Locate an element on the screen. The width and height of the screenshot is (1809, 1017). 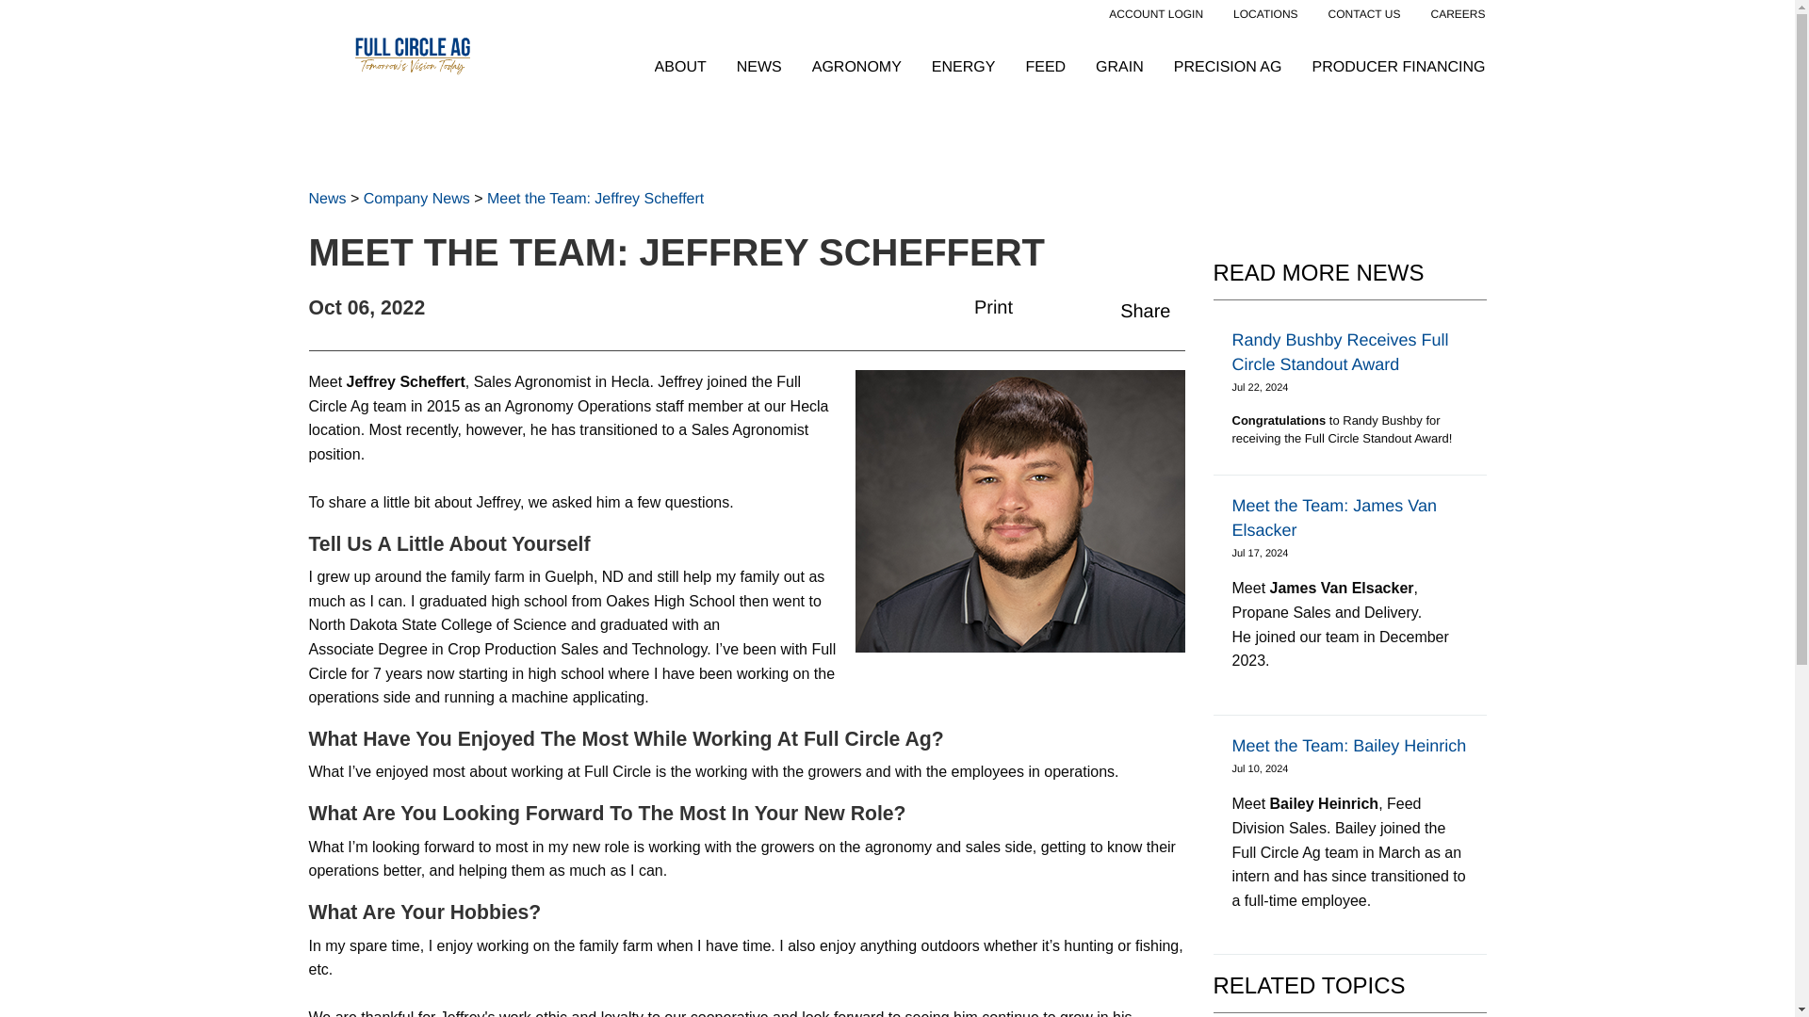
GRAIN is located at coordinates (1119, 68).